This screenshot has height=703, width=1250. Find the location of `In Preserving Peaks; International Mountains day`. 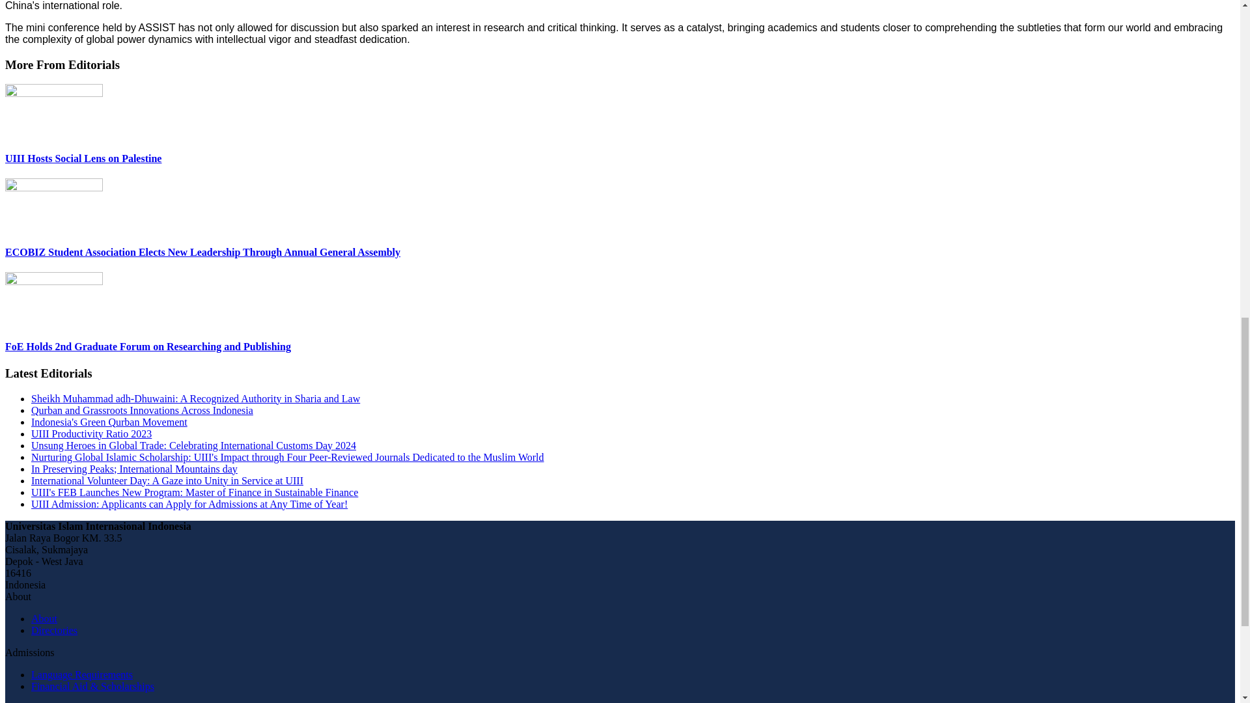

In Preserving Peaks; International Mountains day is located at coordinates (134, 469).